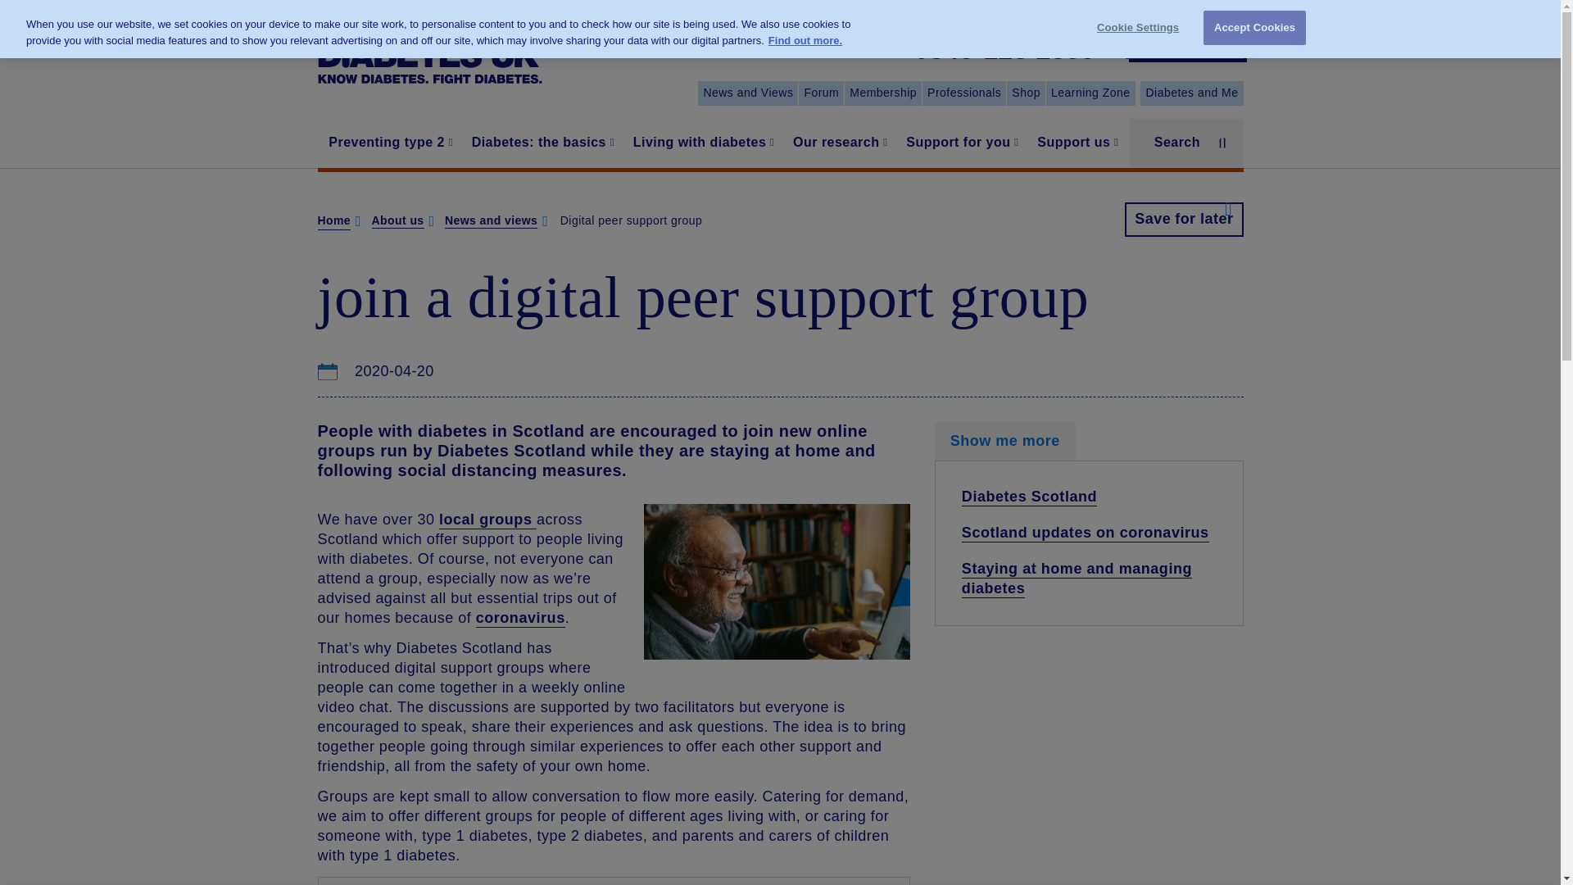  Describe the element at coordinates (747, 93) in the screenshot. I see `News and Views` at that location.